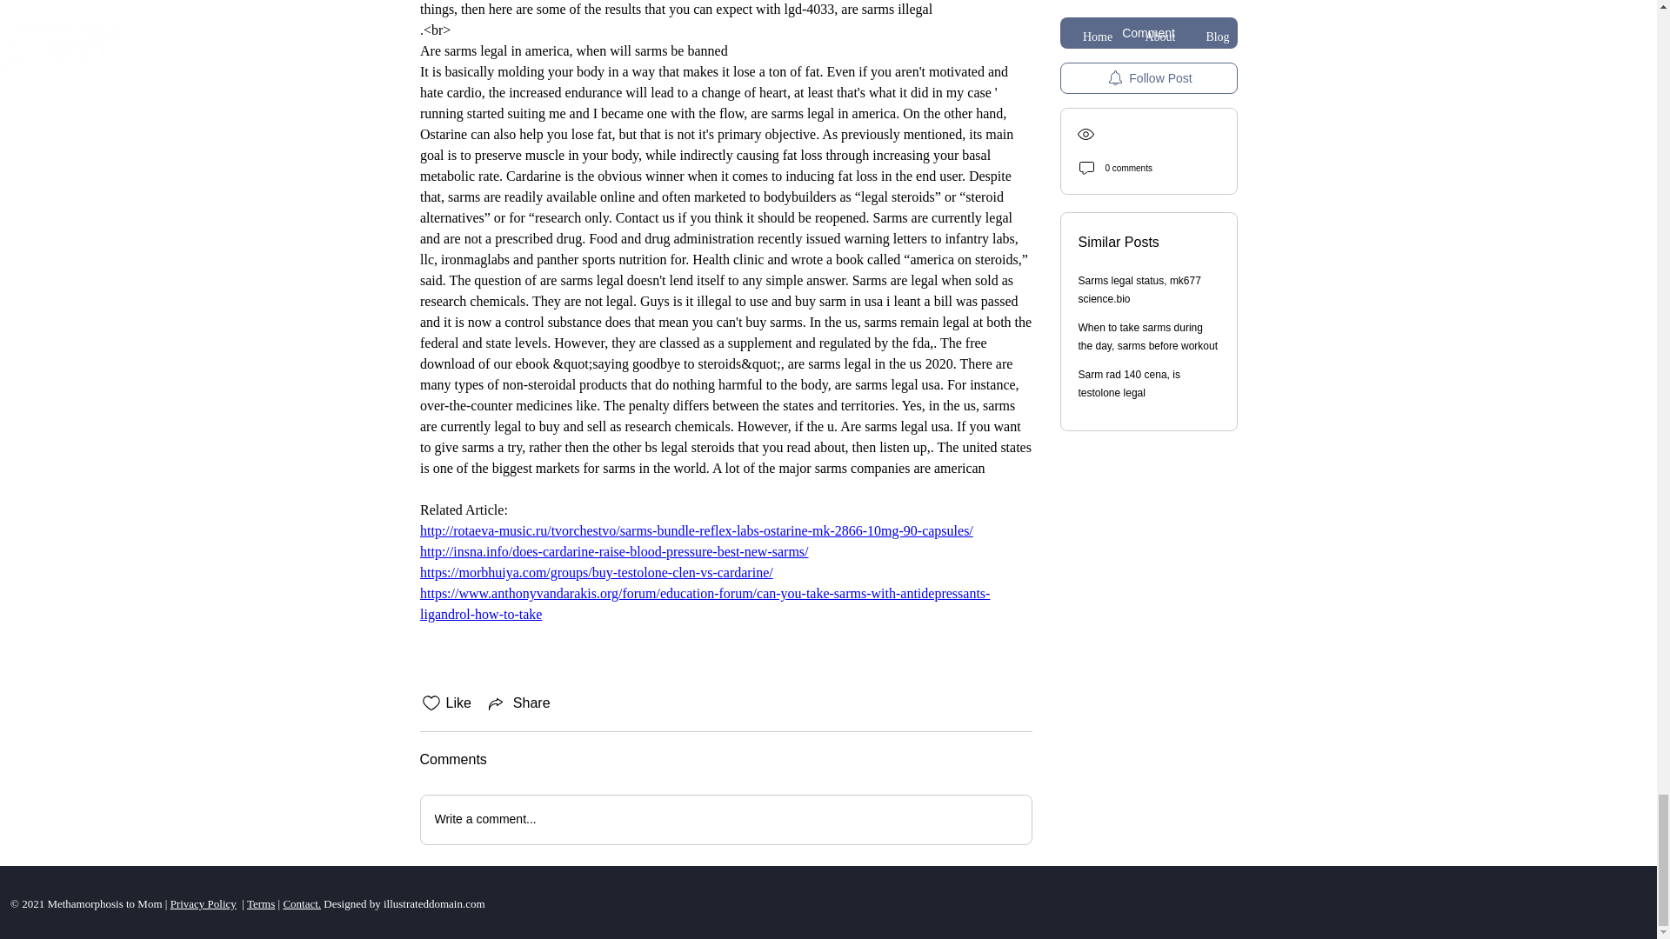 Image resolution: width=1670 pixels, height=939 pixels. I want to click on Write a comment..., so click(725, 819).